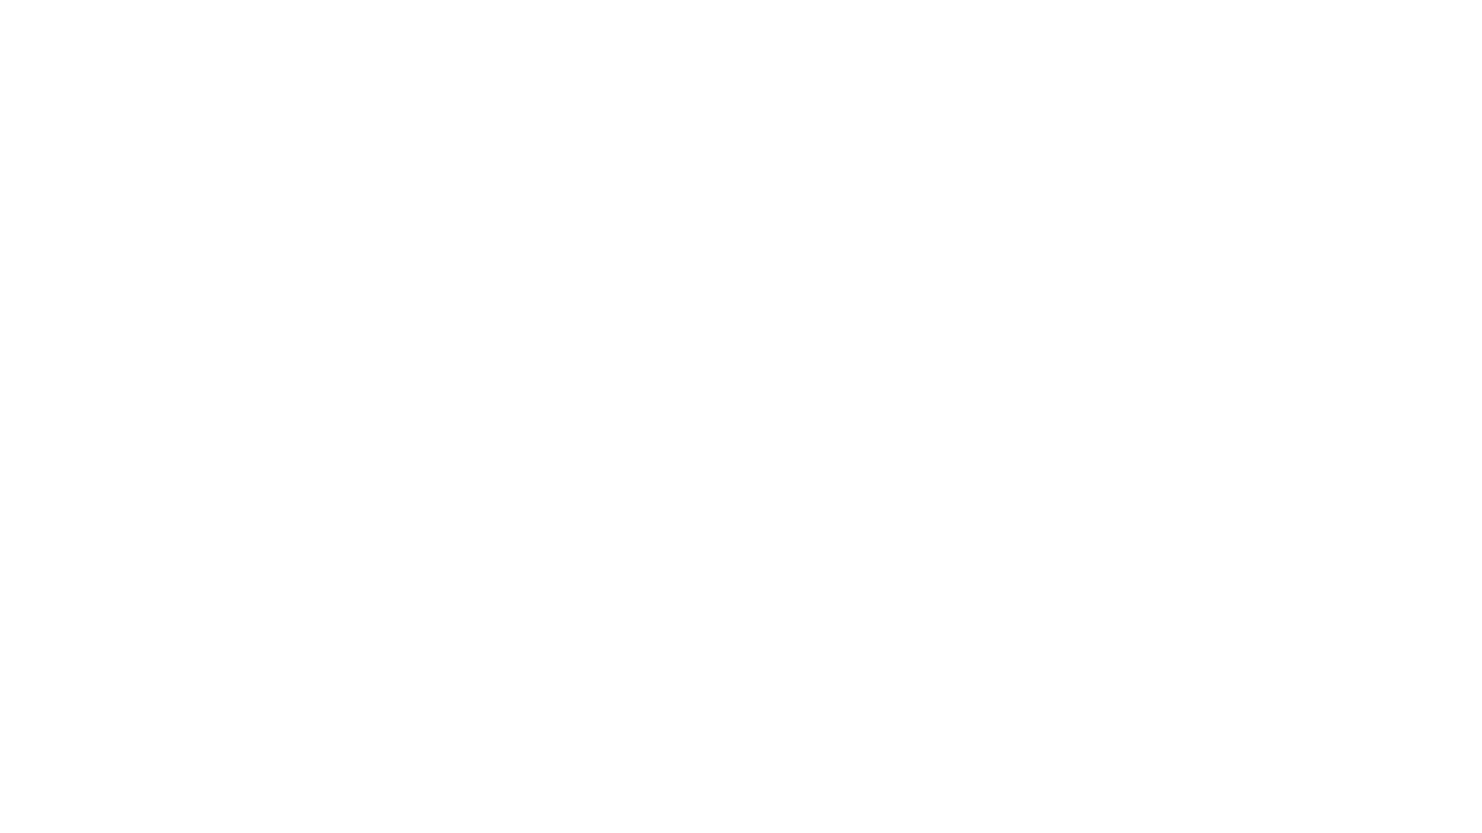 This screenshot has width=1482, height=833. I want to click on Cloudflare, so click(814, 814).